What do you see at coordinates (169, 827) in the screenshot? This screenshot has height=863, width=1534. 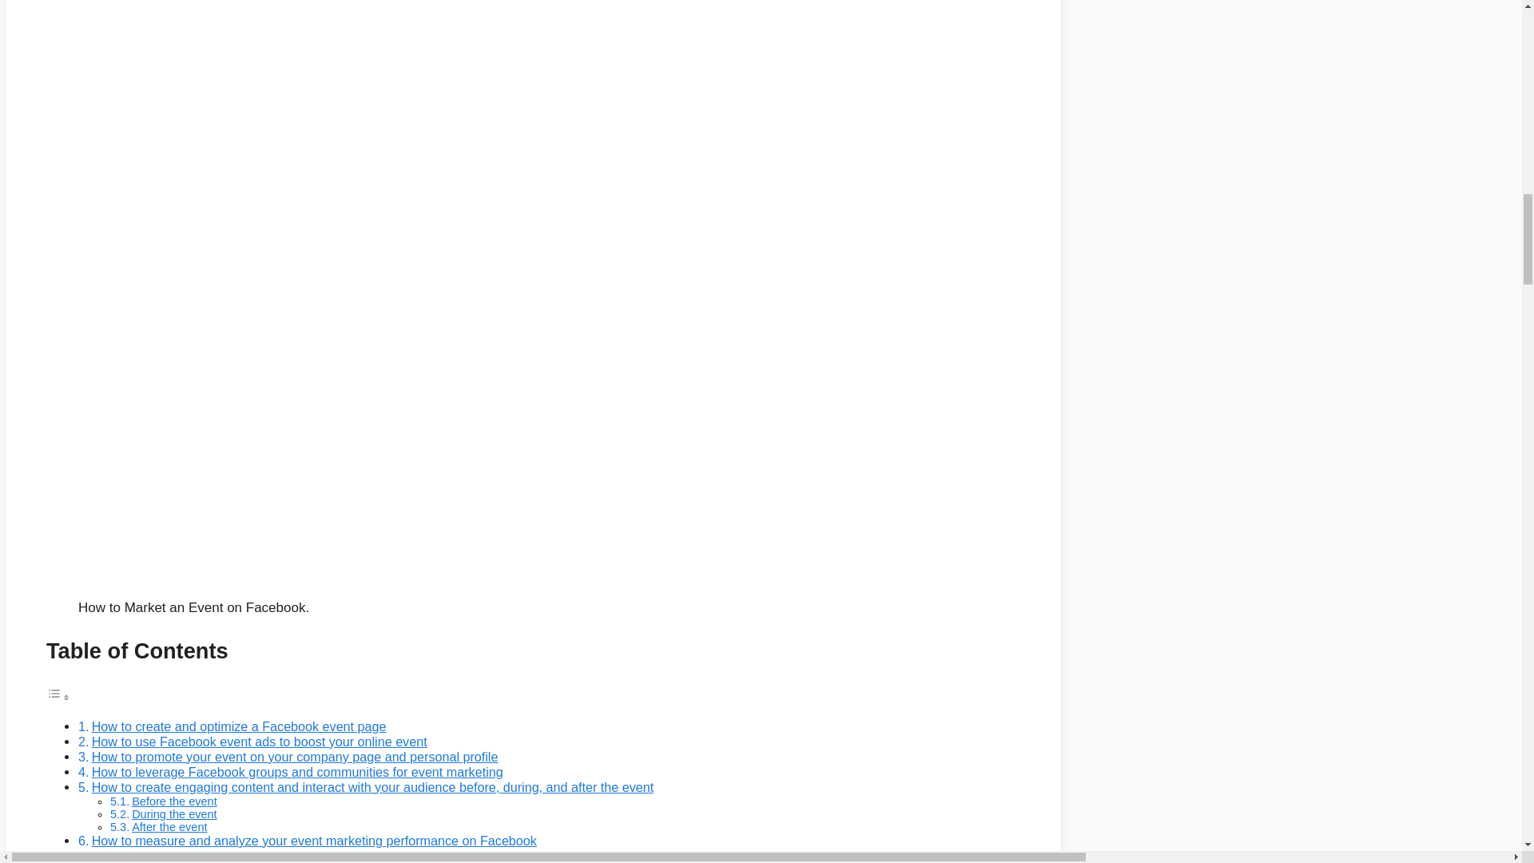 I see `After the event` at bounding box center [169, 827].